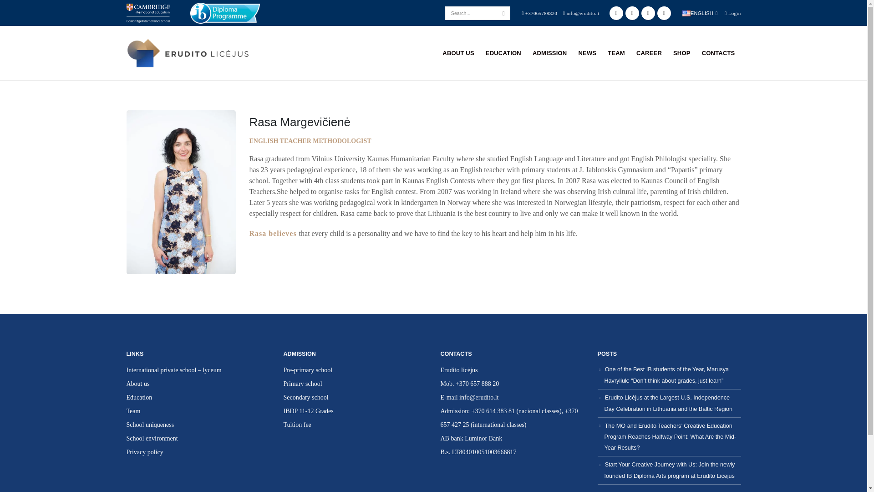 This screenshot has width=874, height=492. Describe the element at coordinates (616, 13) in the screenshot. I see `Facebook` at that location.